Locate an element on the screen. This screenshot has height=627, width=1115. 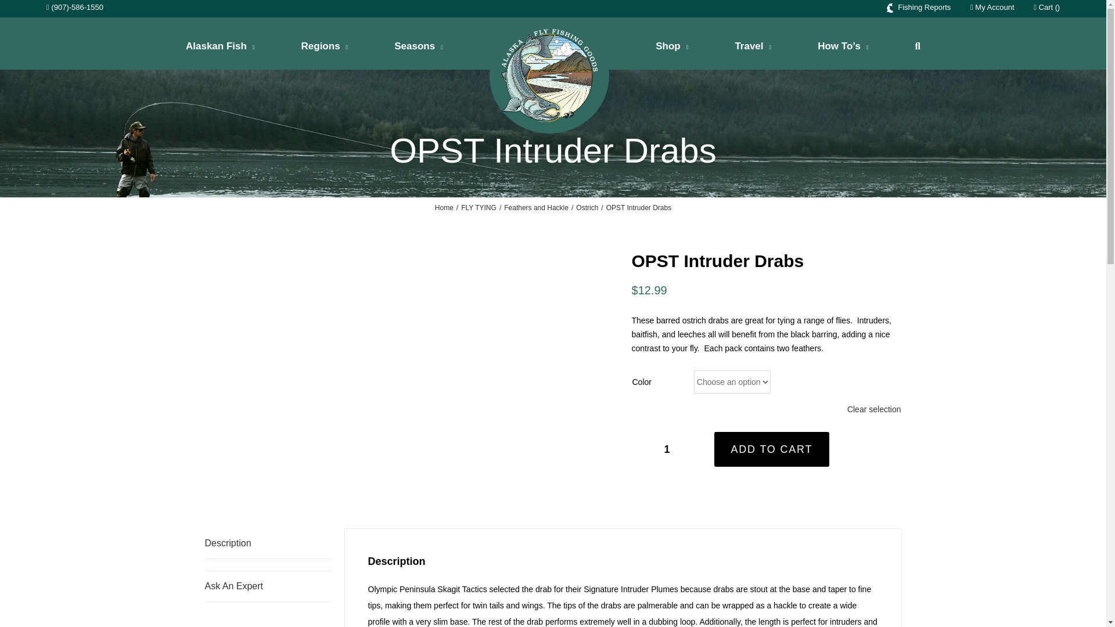
Fishing Reports is located at coordinates (919, 7).